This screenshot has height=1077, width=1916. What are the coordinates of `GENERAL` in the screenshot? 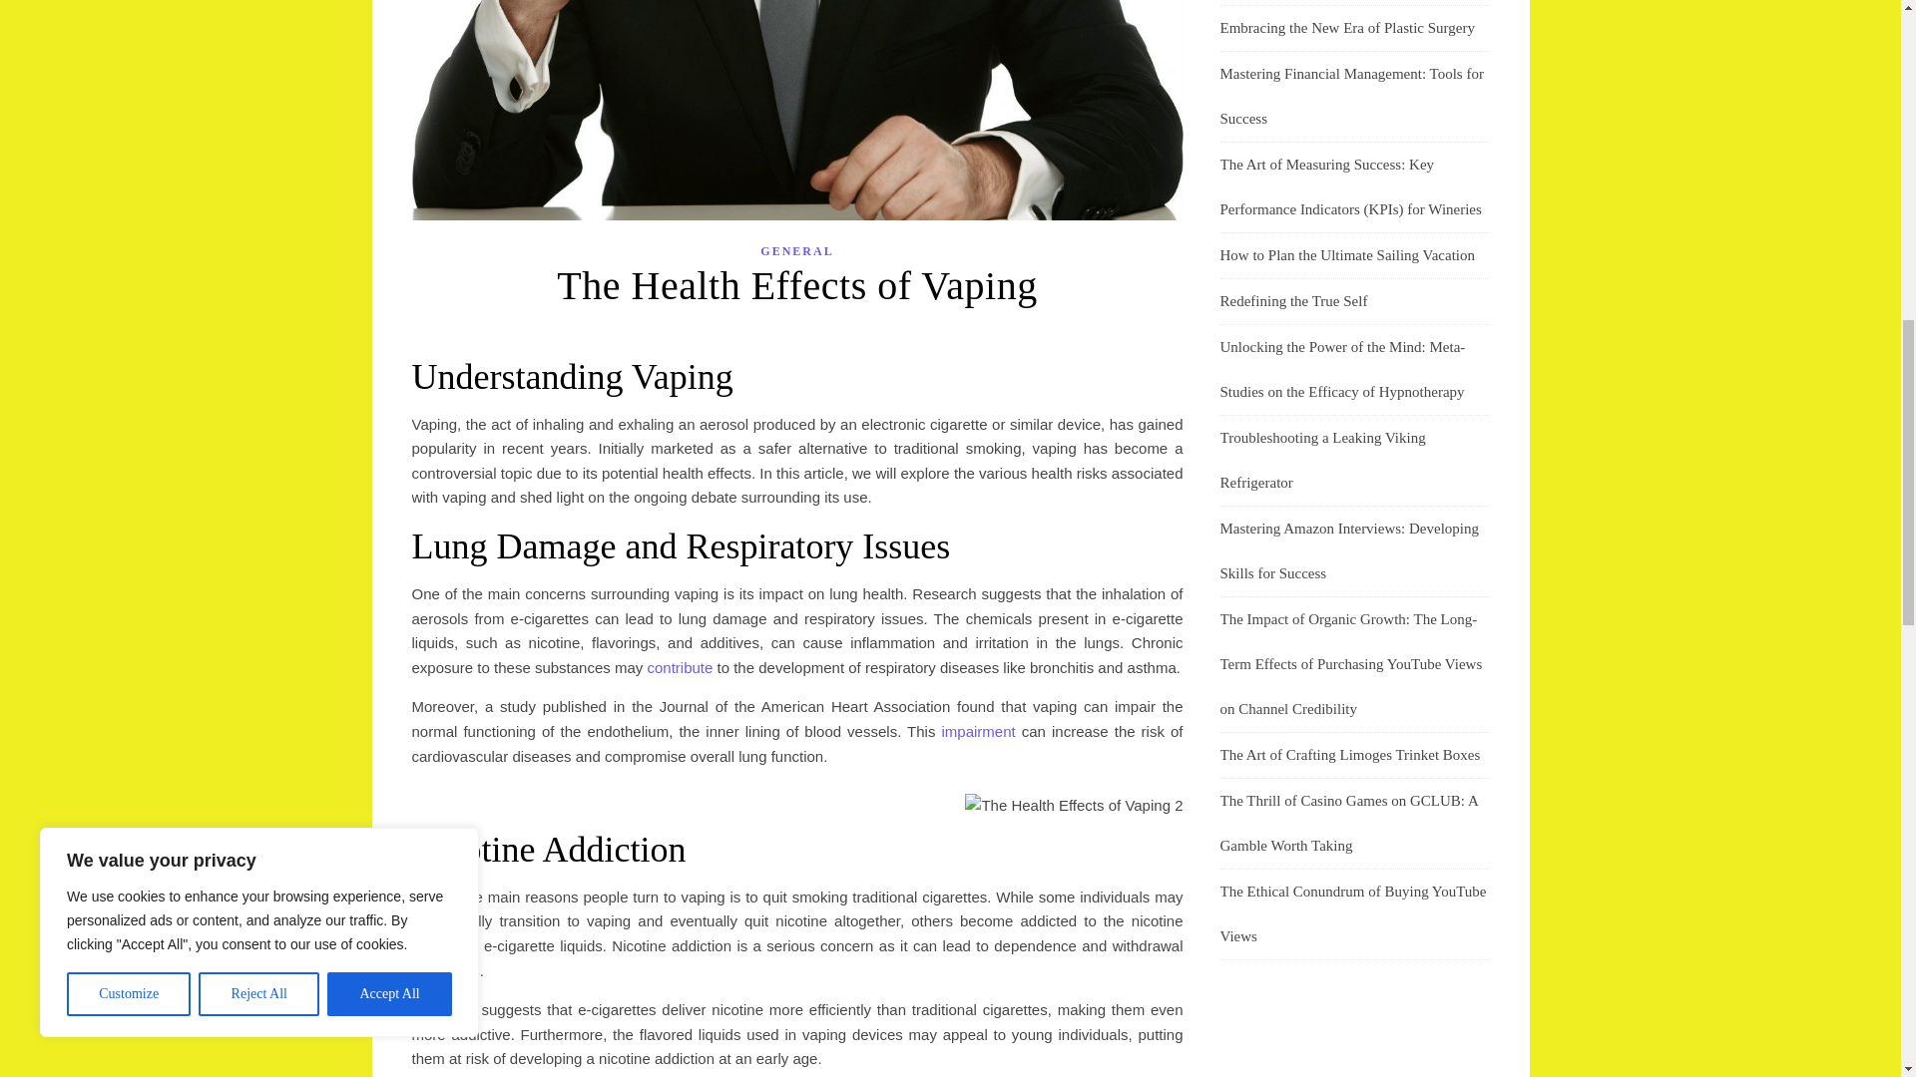 It's located at (796, 251).